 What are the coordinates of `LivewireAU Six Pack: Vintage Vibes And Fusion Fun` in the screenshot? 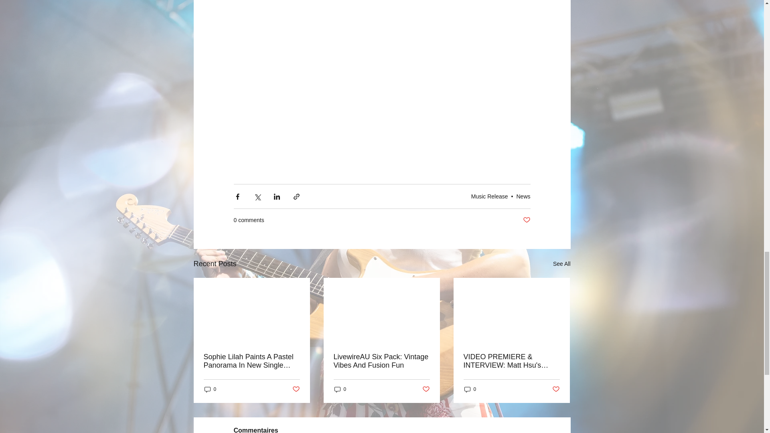 It's located at (381, 361).